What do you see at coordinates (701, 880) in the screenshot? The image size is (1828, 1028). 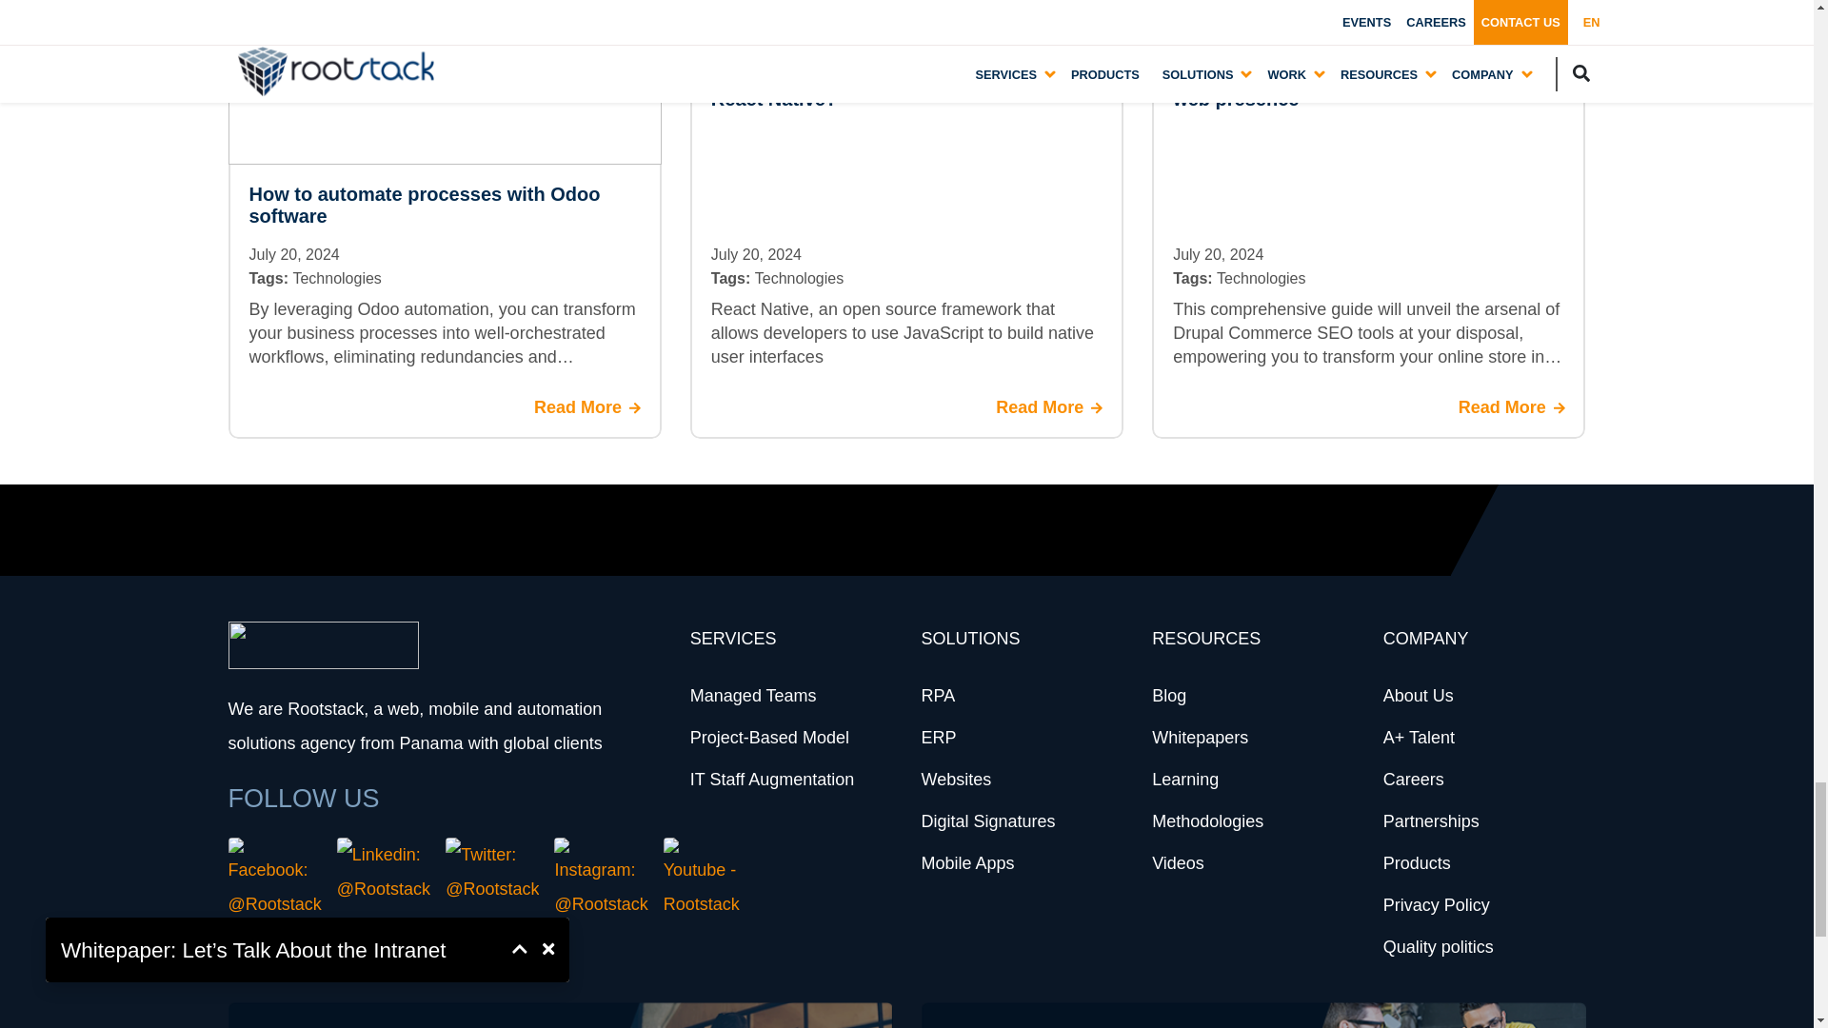 I see `Youtube - Rootstack` at bounding box center [701, 880].